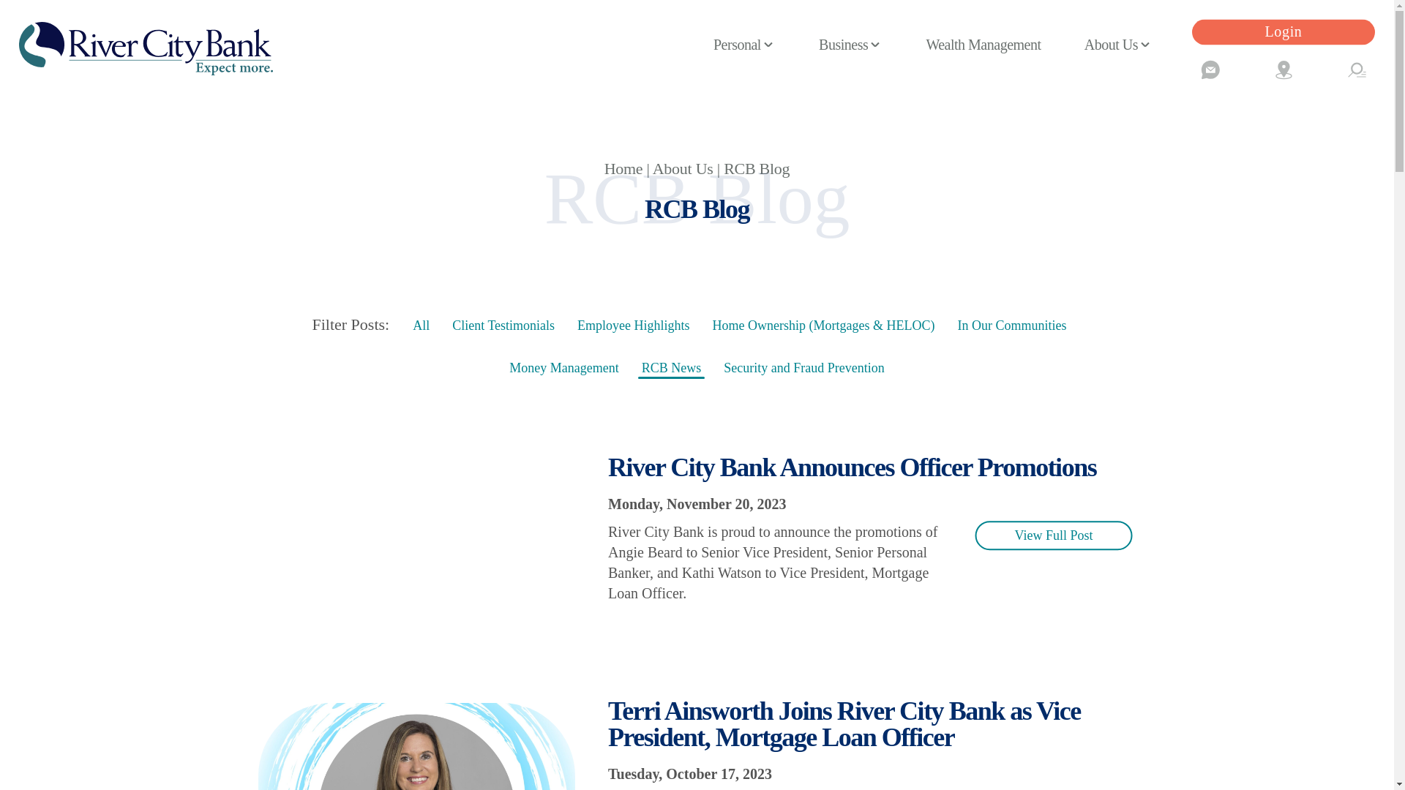 This screenshot has height=790, width=1405. What do you see at coordinates (745, 45) in the screenshot?
I see `Personal` at bounding box center [745, 45].